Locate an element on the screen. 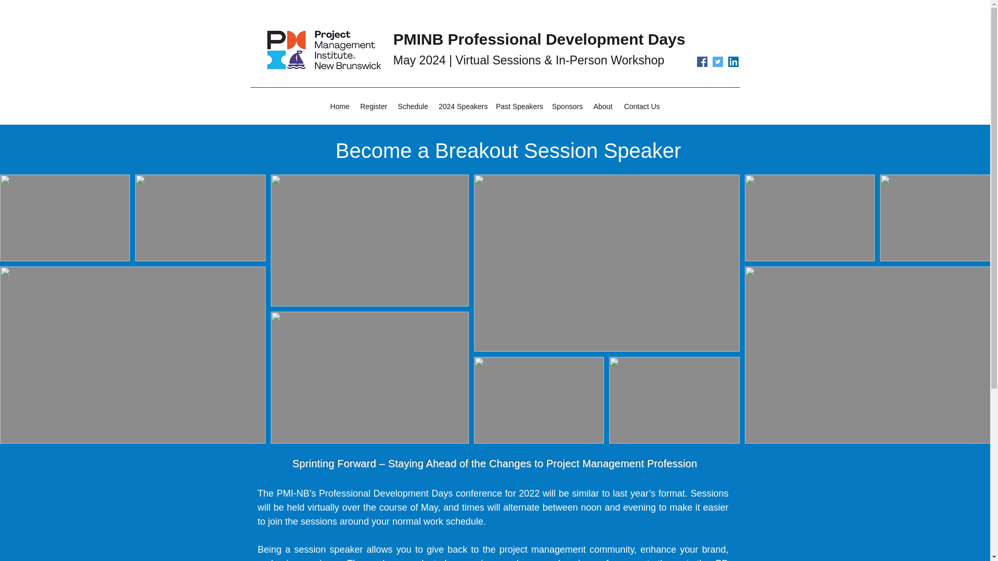 This screenshot has height=561, width=998. PMINB Professional Development Days is located at coordinates (539, 39).